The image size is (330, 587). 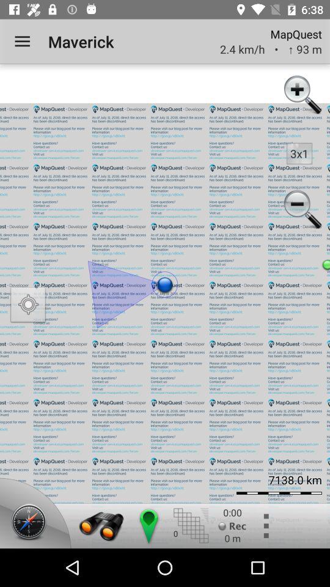 I want to click on more options, so click(x=265, y=526).